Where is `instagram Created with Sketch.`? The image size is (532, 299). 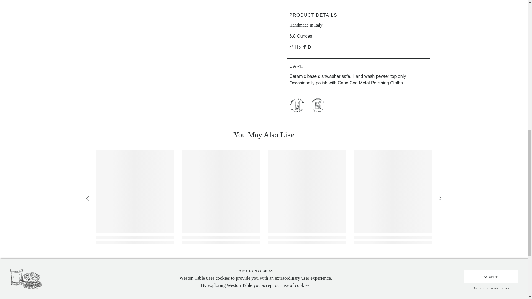
instagram Created with Sketch. is located at coordinates (366, 298).